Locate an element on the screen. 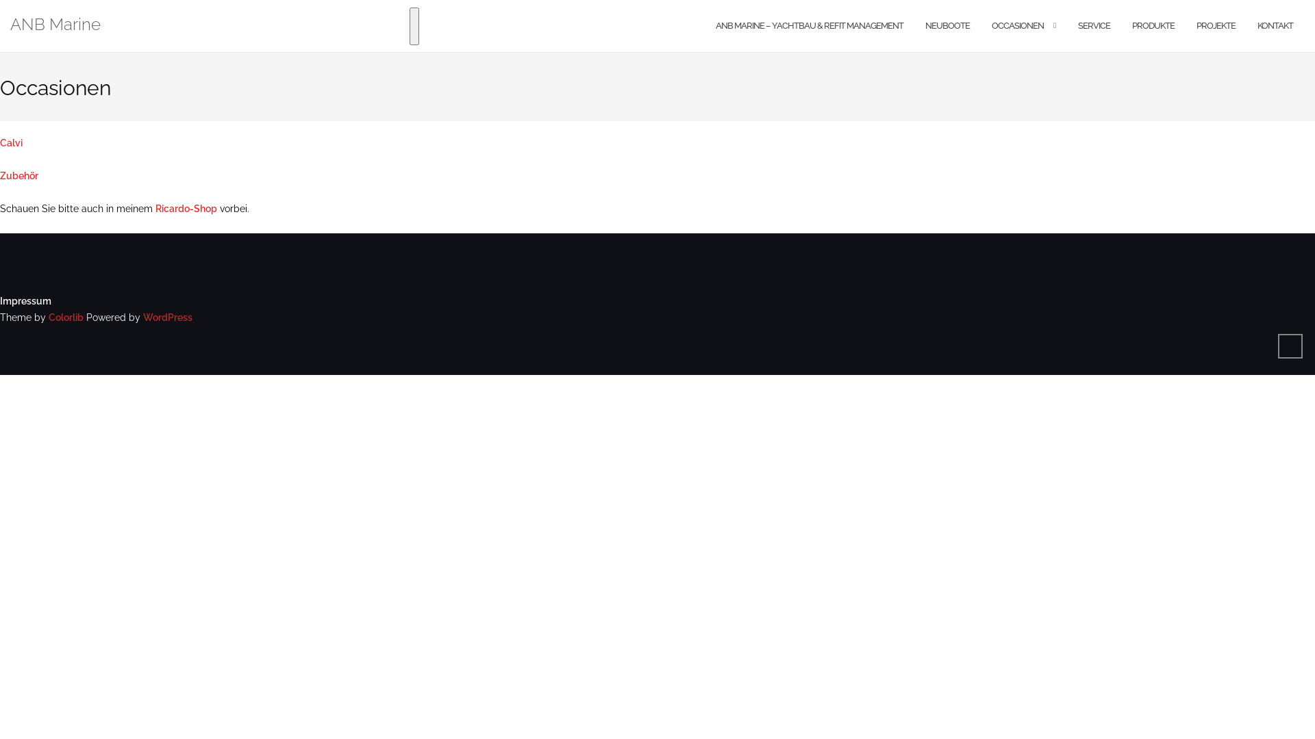 This screenshot has width=1315, height=739. KONTAKT is located at coordinates (1275, 26).